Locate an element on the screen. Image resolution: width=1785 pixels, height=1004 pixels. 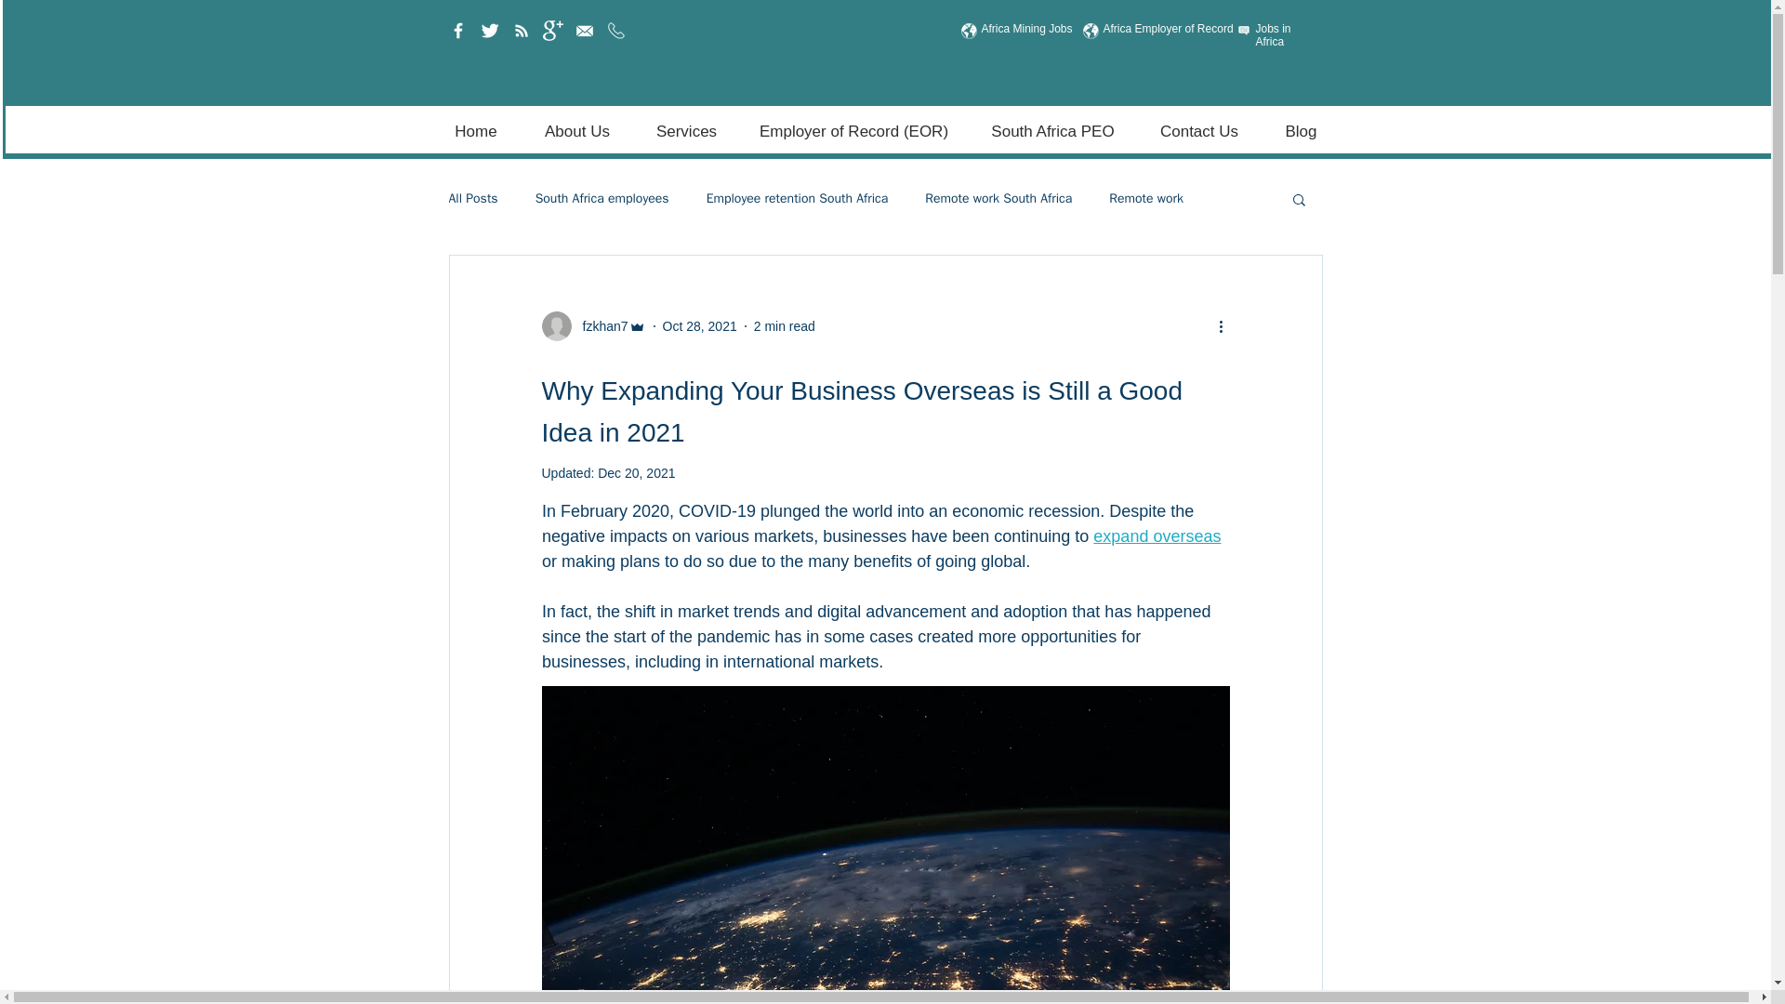
Employee retention South Africa is located at coordinates (798, 199).